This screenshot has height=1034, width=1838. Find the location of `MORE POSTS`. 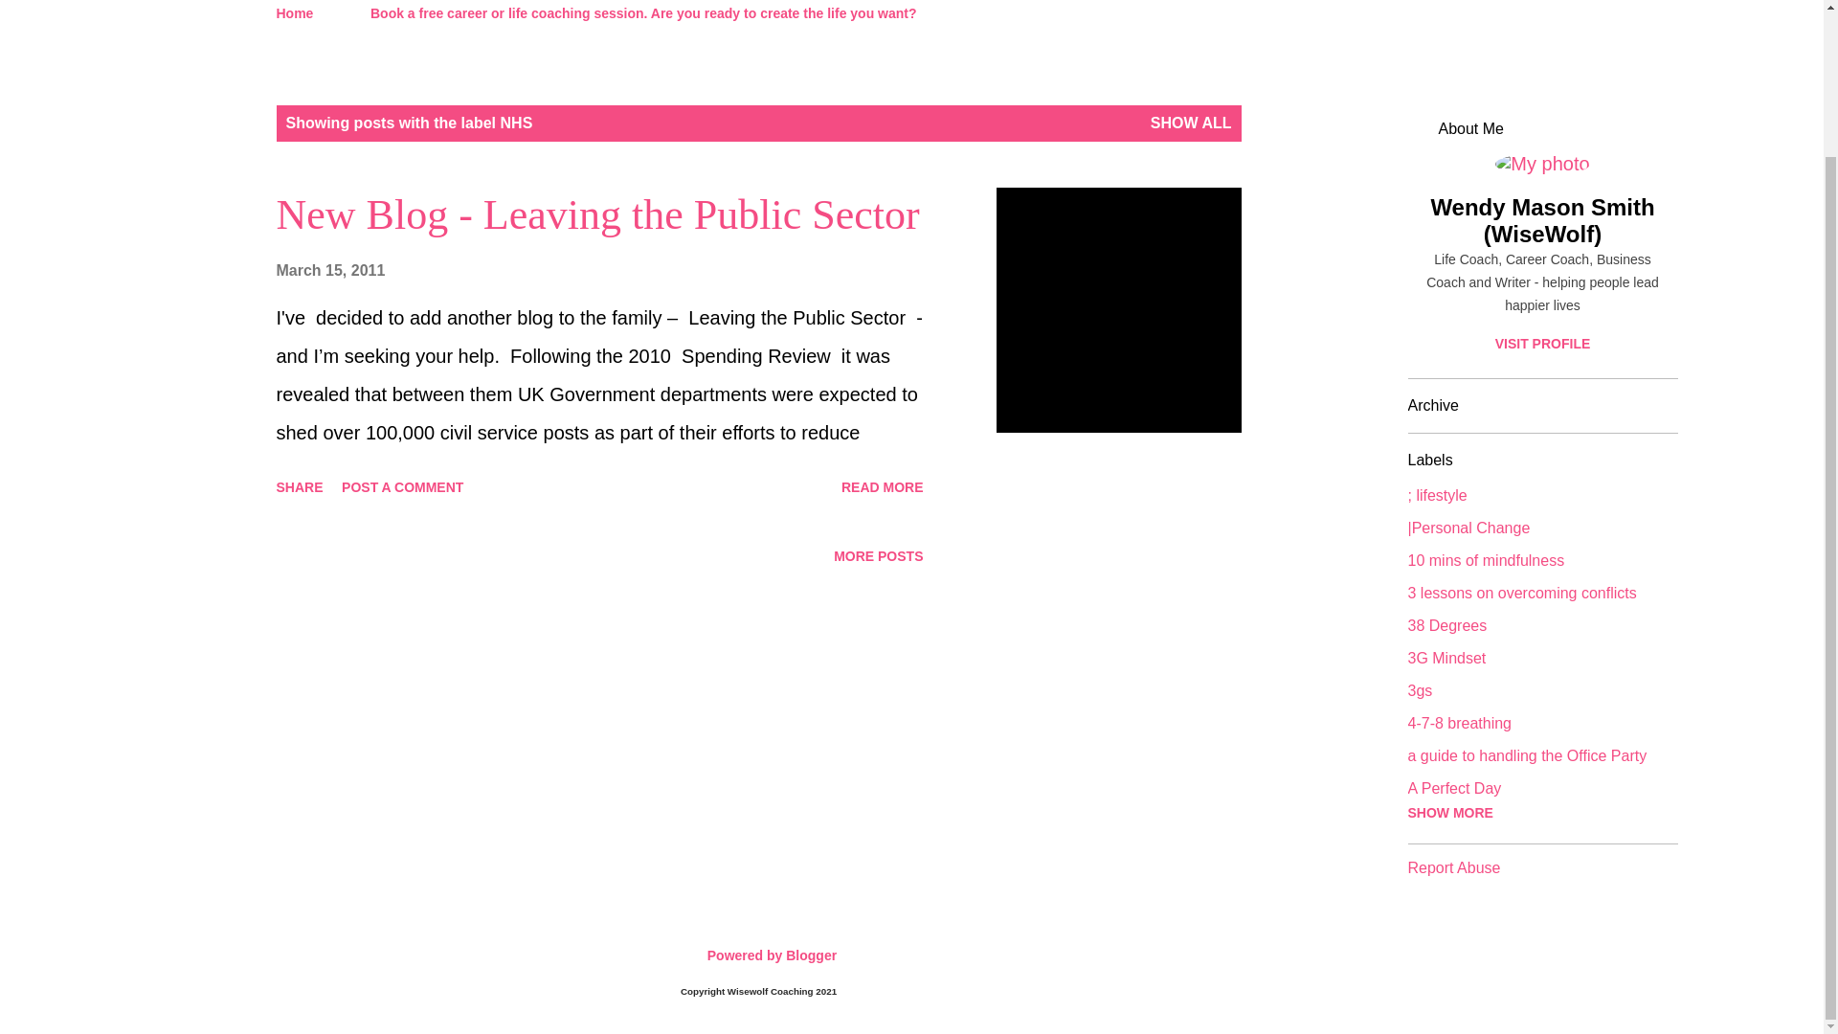

MORE POSTS is located at coordinates (877, 555).